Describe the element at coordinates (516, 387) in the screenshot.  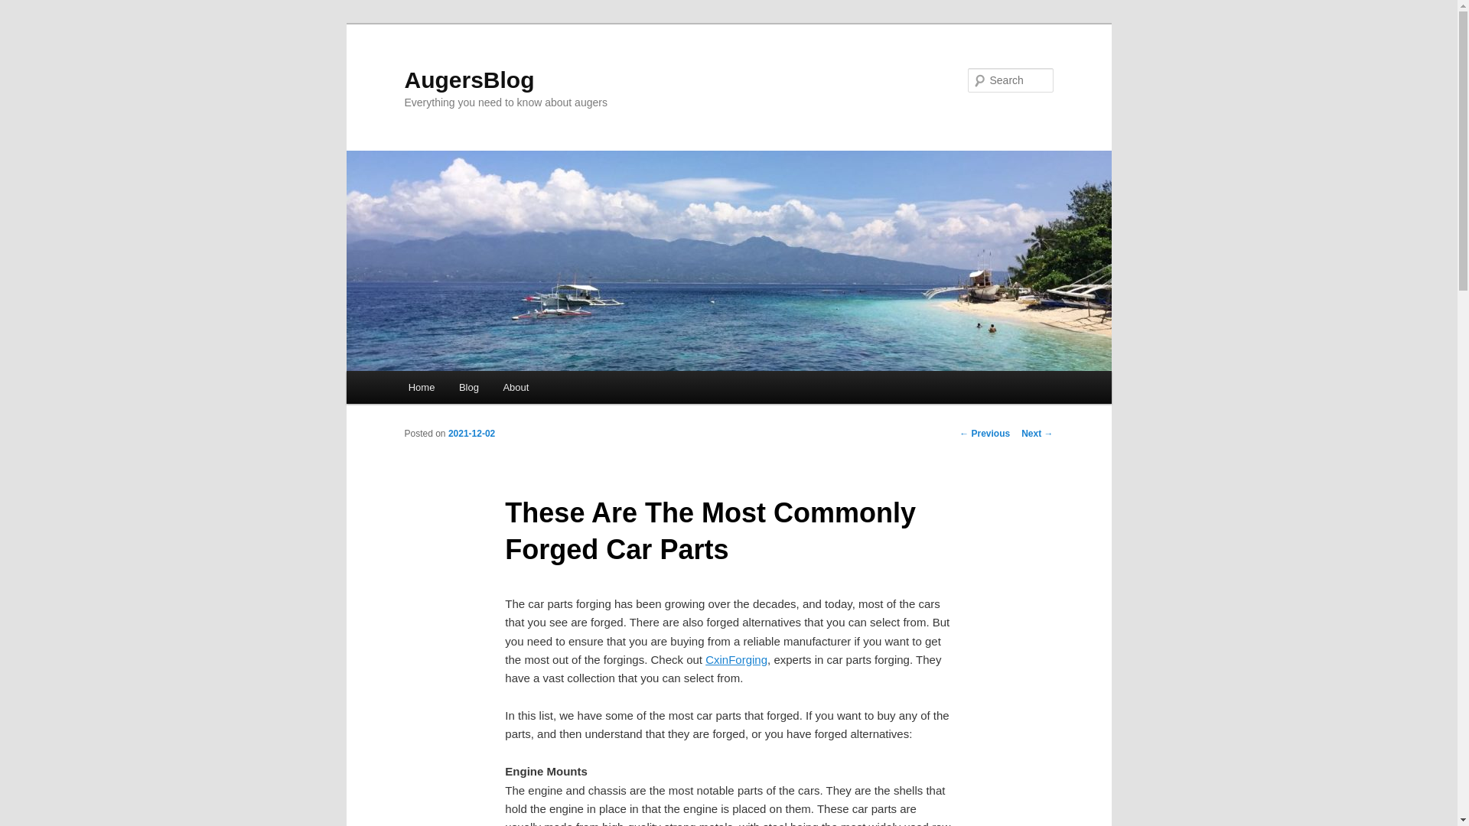
I see `About` at that location.